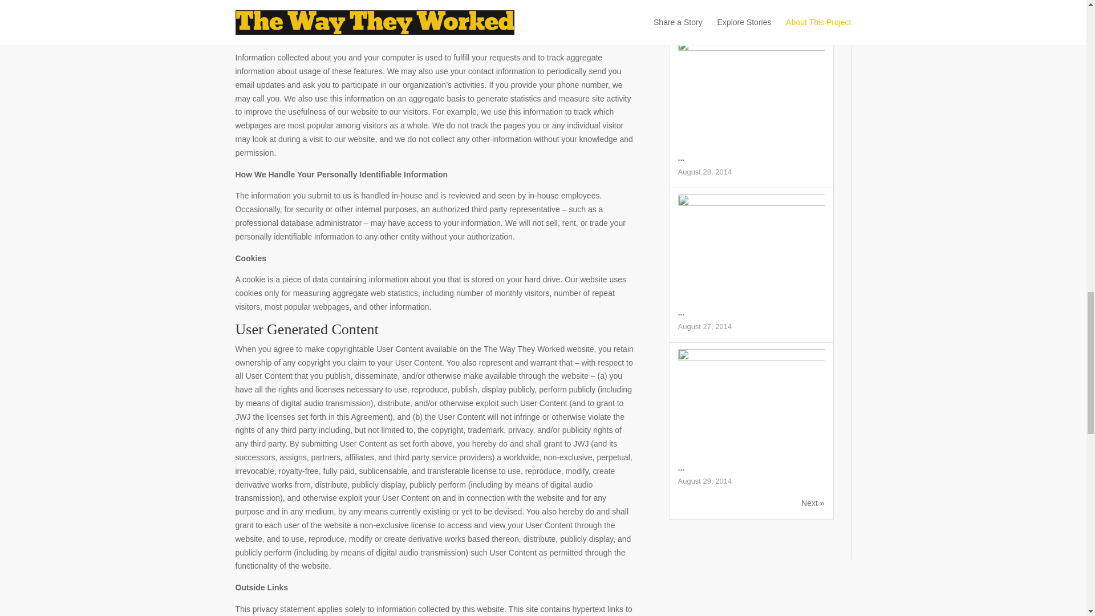 This screenshot has height=616, width=1095. I want to click on Let Your Work Speak for Itself, so click(681, 157).